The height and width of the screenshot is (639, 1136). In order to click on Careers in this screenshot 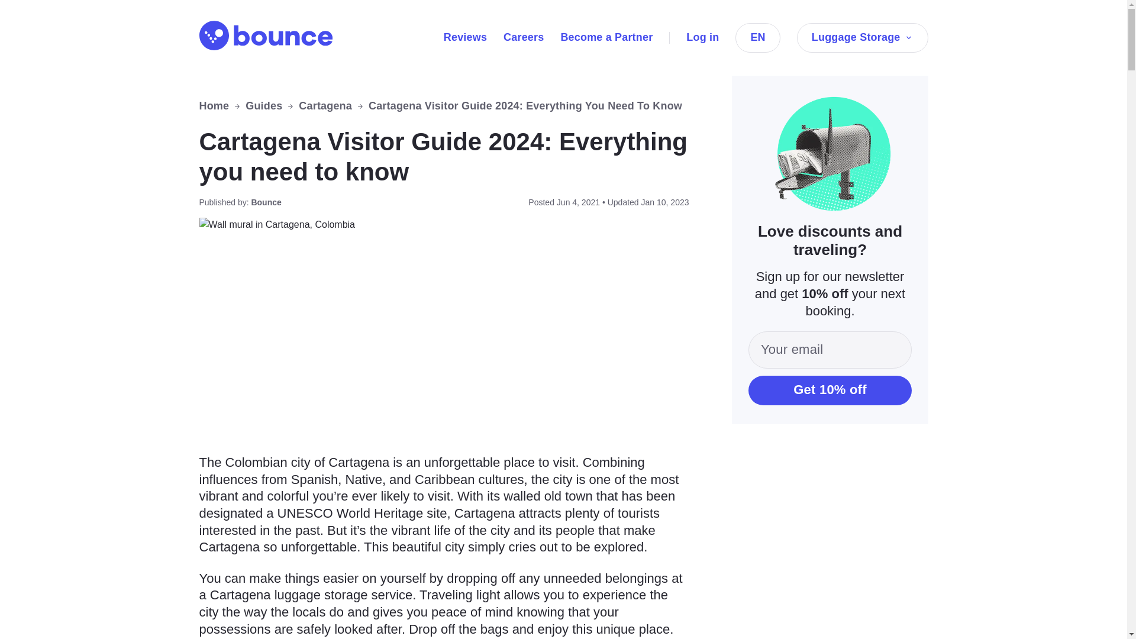, I will do `click(523, 37)`.